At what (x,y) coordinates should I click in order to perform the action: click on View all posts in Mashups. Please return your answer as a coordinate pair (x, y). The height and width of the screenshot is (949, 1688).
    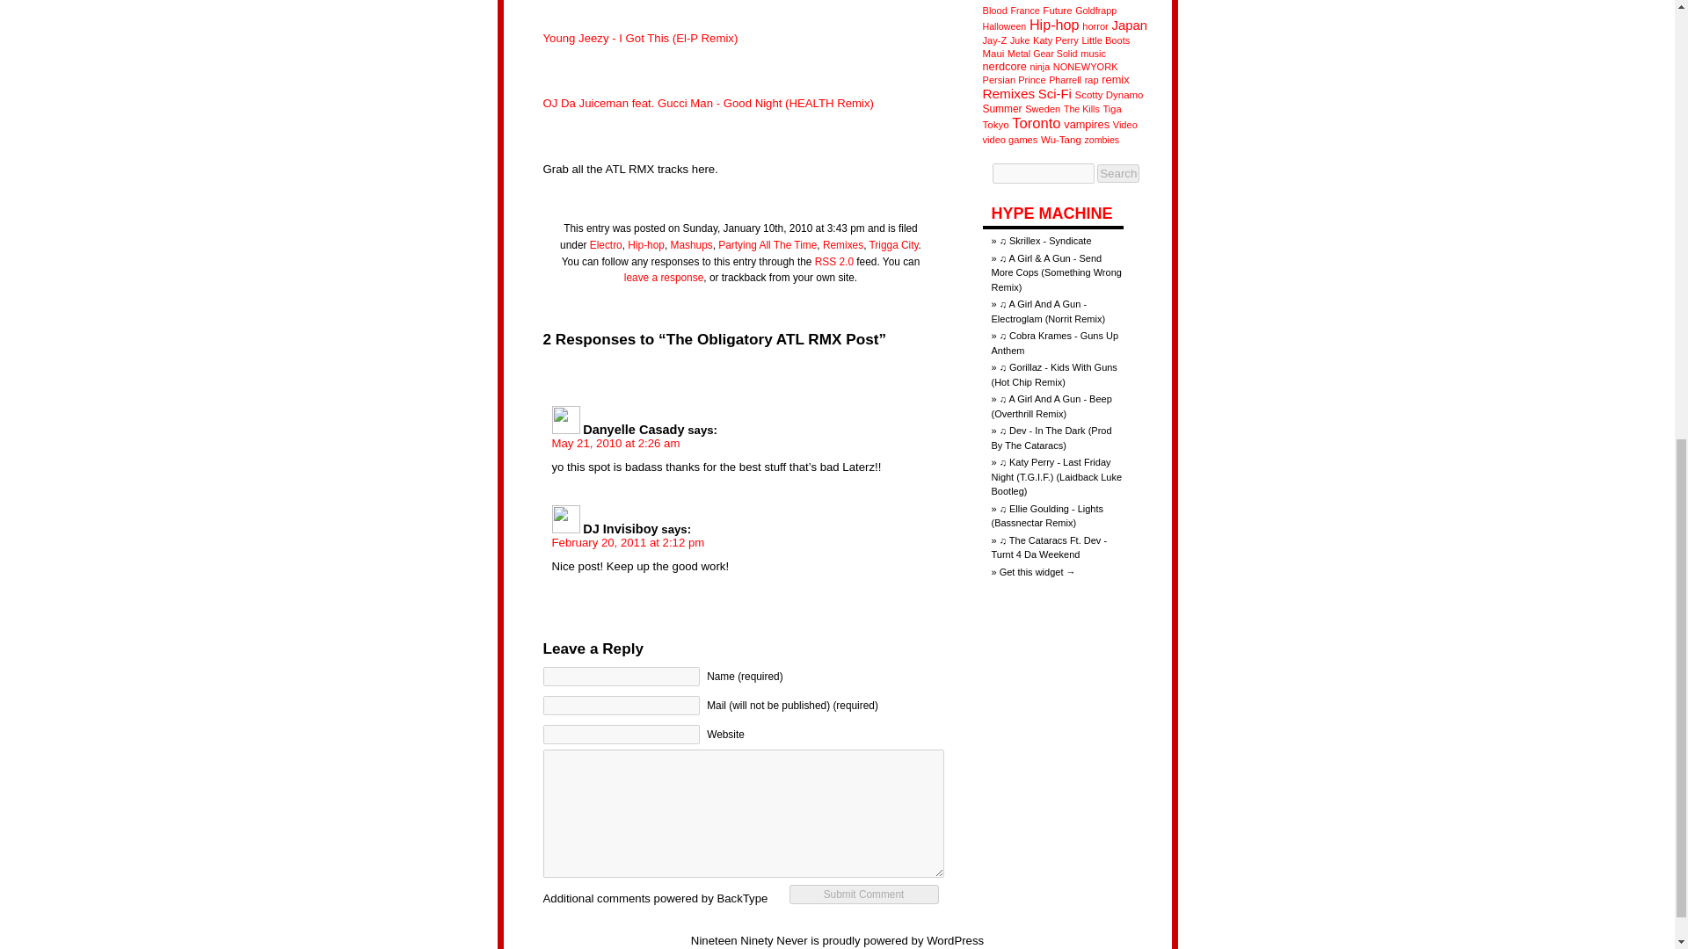
    Looking at the image, I should click on (691, 245).